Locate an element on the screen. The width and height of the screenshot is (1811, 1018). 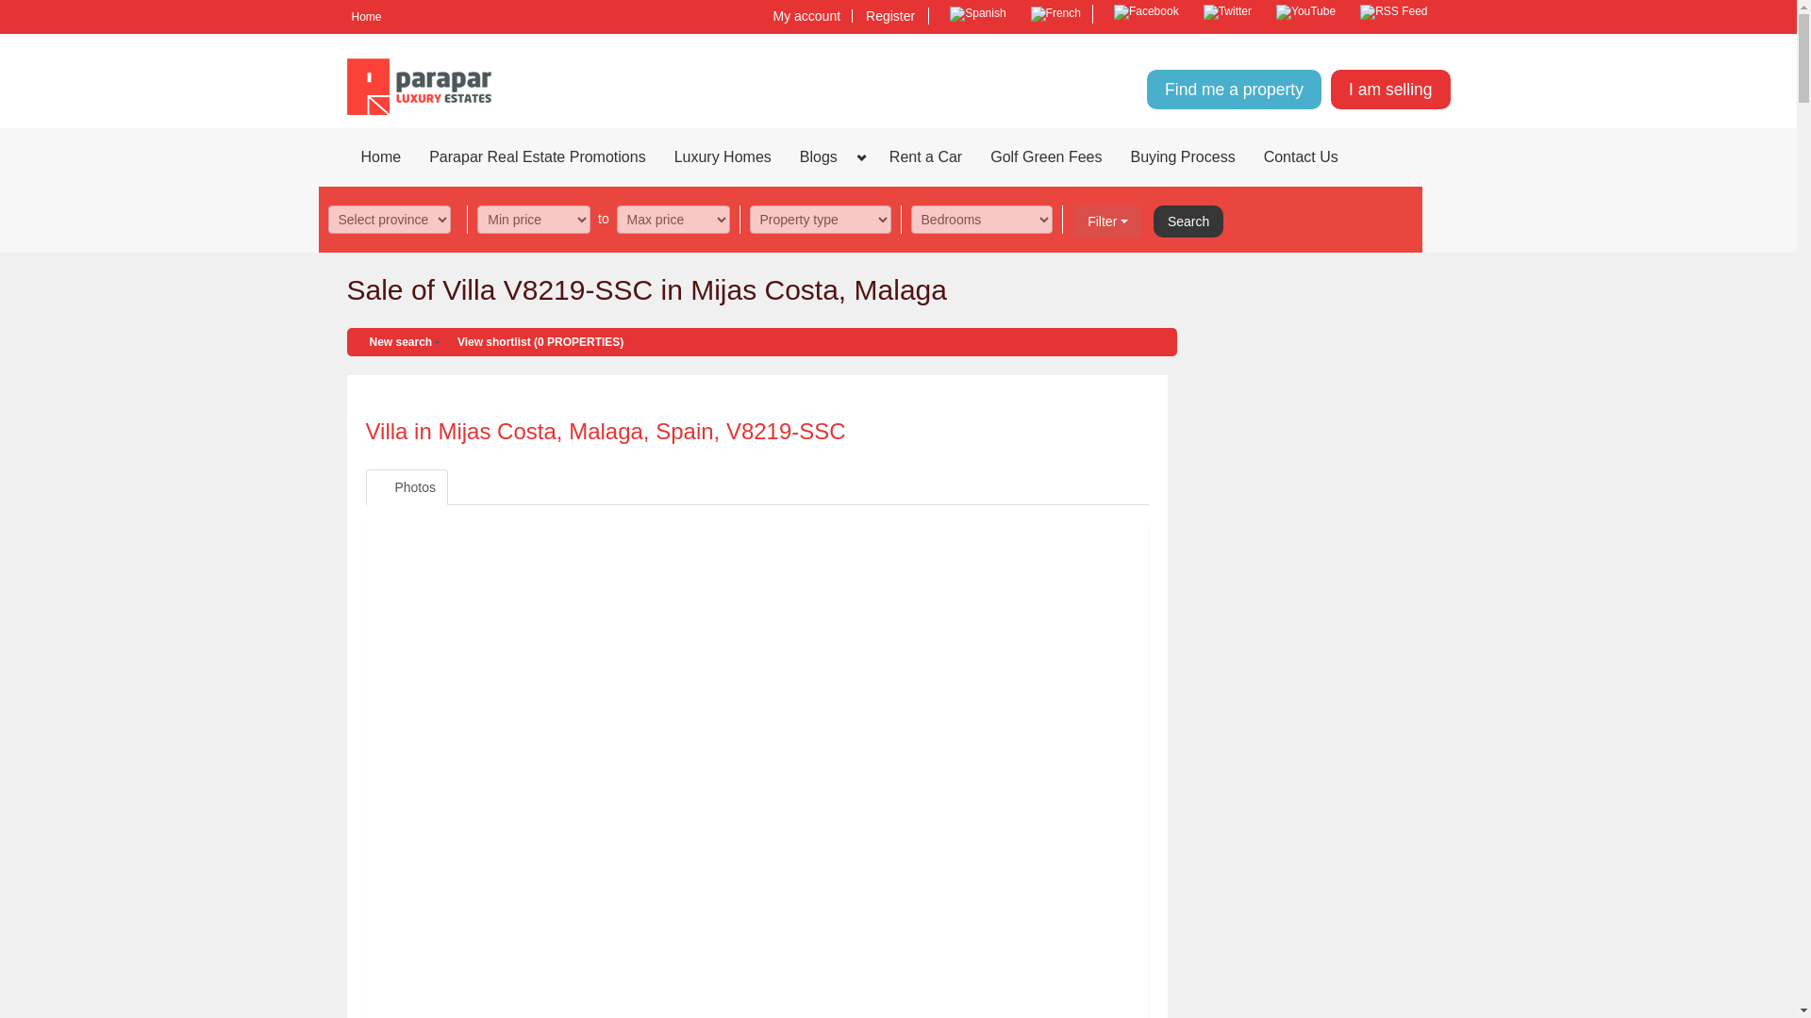
Golf Green Fees is located at coordinates (1045, 156).